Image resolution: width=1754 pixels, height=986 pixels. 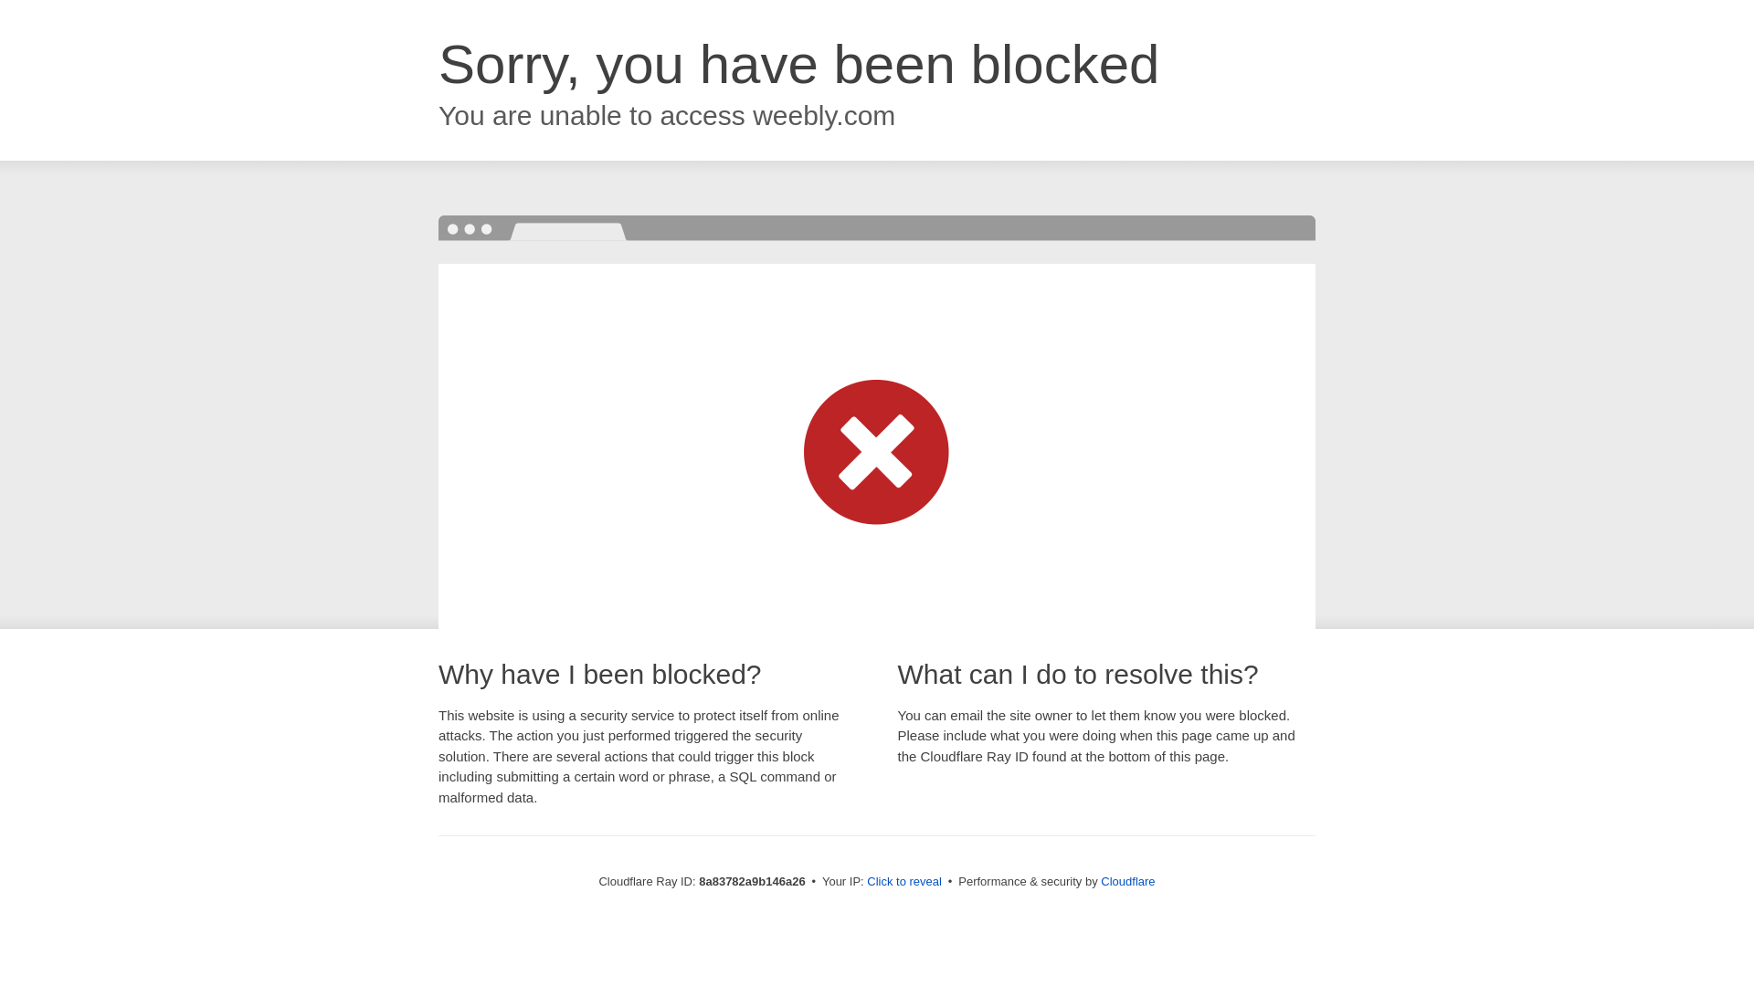 What do you see at coordinates (904, 882) in the screenshot?
I see `Click to reveal` at bounding box center [904, 882].